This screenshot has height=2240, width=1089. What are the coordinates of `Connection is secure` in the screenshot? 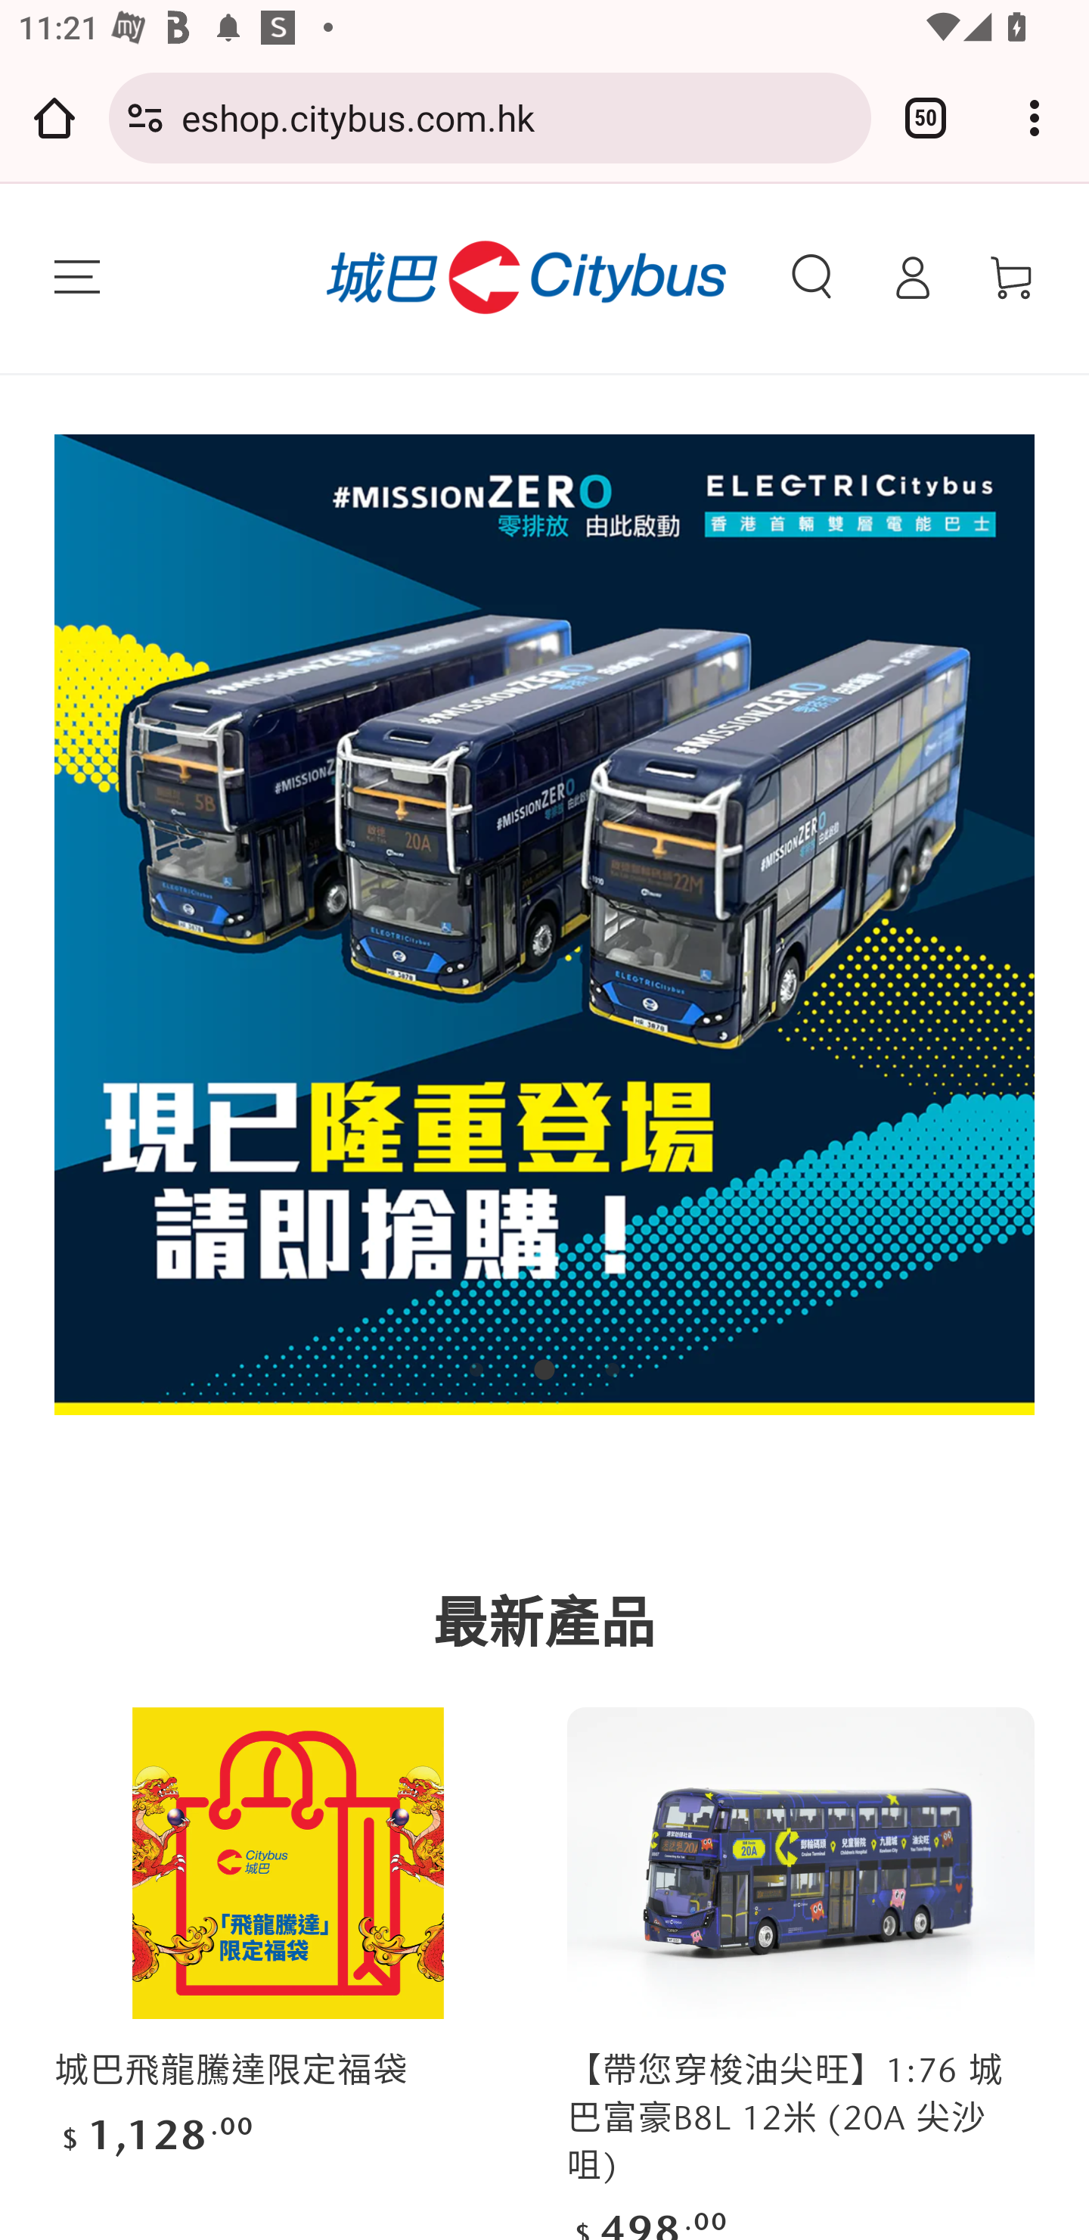 It's located at (145, 117).